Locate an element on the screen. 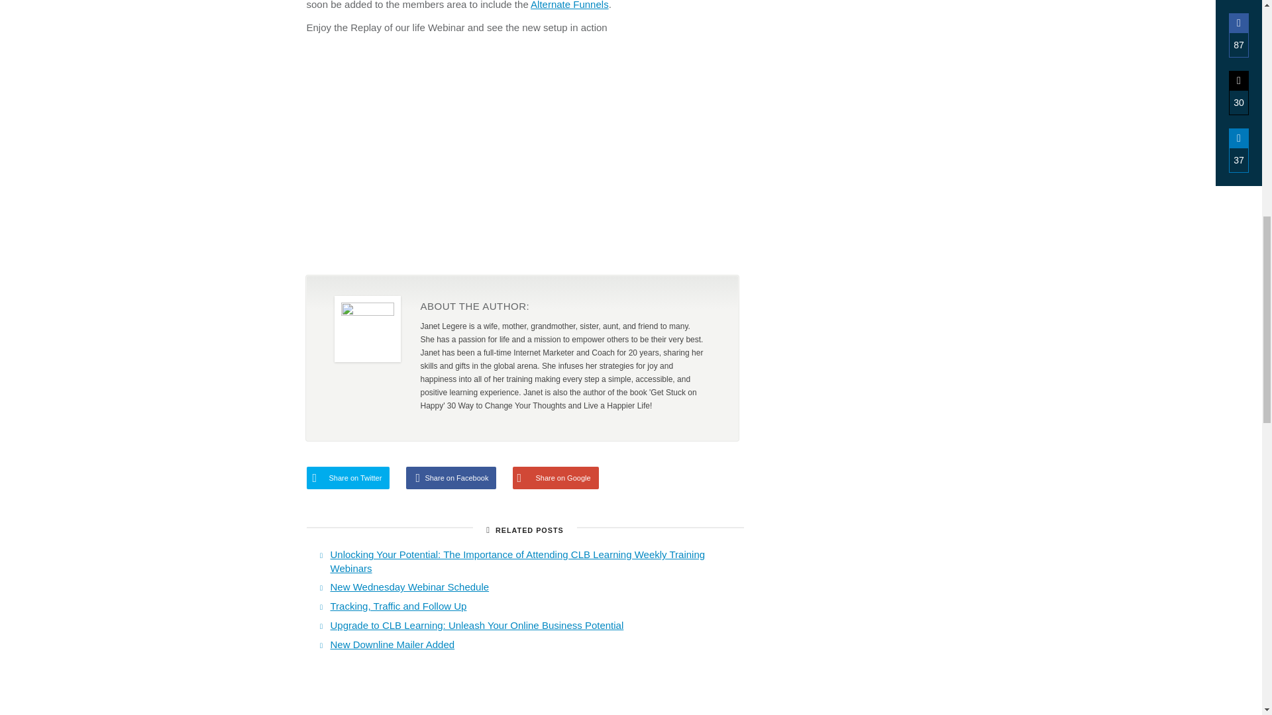  New Wednesday Webinar Schedule is located at coordinates (409, 587).